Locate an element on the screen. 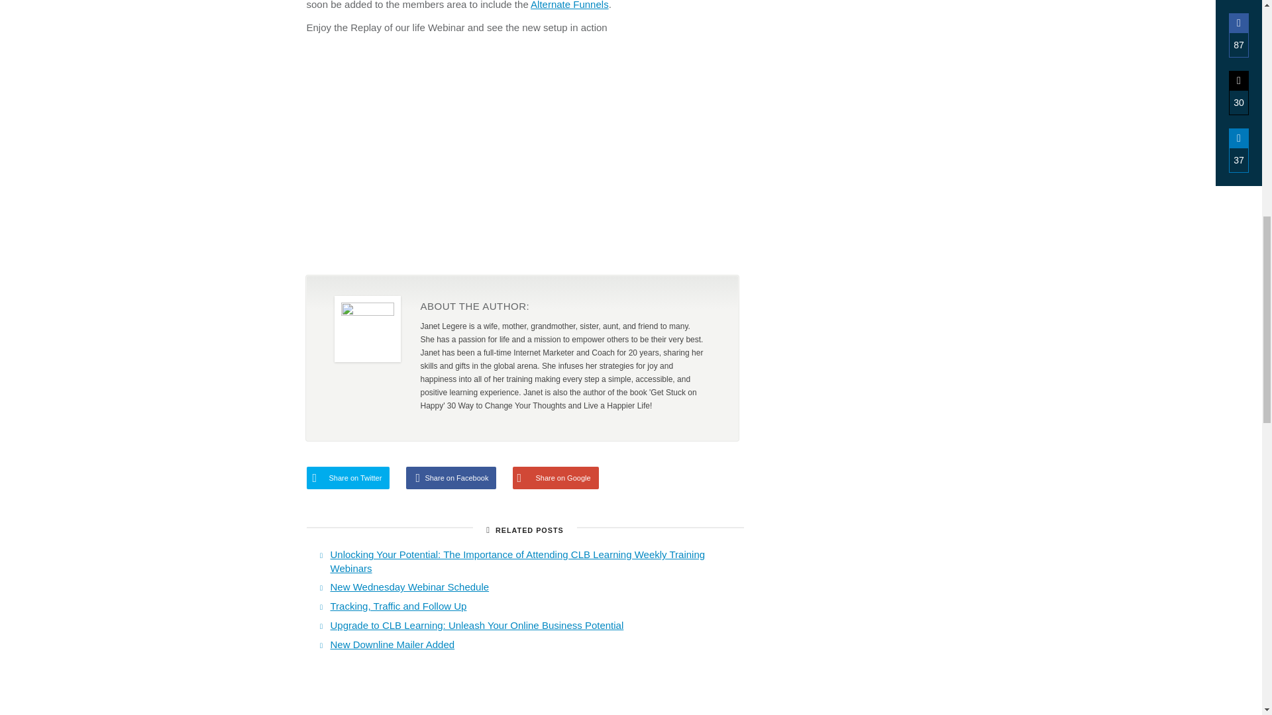  New Wednesday Webinar Schedule is located at coordinates (409, 587).